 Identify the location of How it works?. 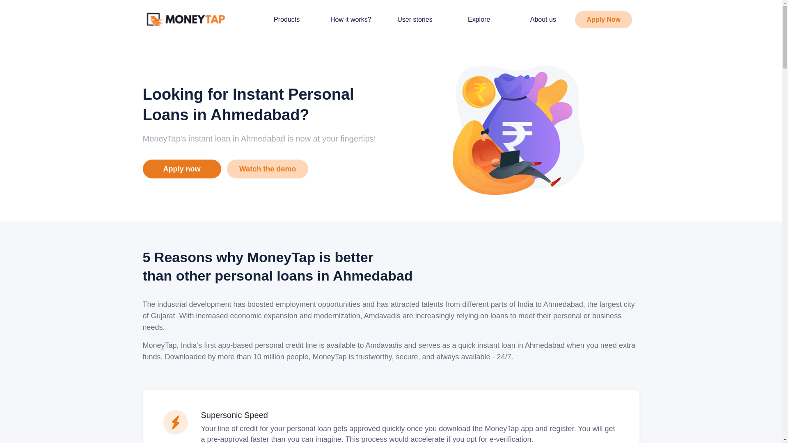
(350, 19).